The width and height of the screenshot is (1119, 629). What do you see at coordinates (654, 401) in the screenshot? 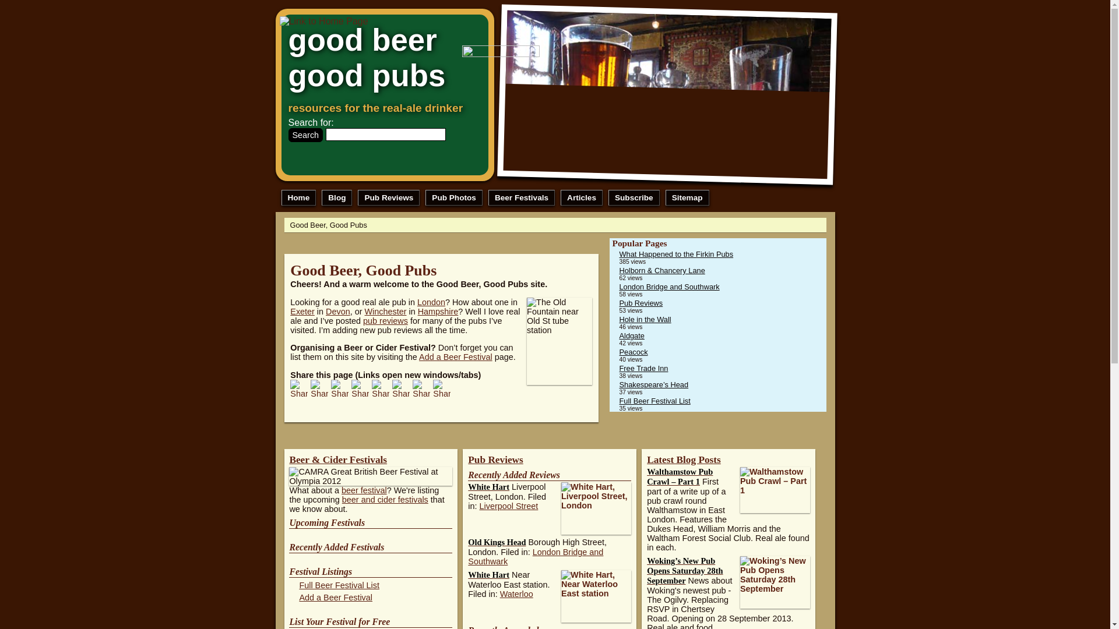
I see `Full Beer Festival List` at bounding box center [654, 401].